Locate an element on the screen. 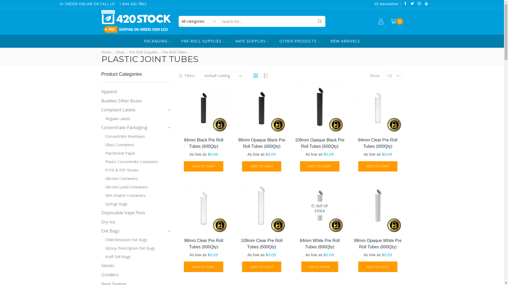 The width and height of the screenshot is (508, 285). Pre Roll Tubes is located at coordinates (175, 52).